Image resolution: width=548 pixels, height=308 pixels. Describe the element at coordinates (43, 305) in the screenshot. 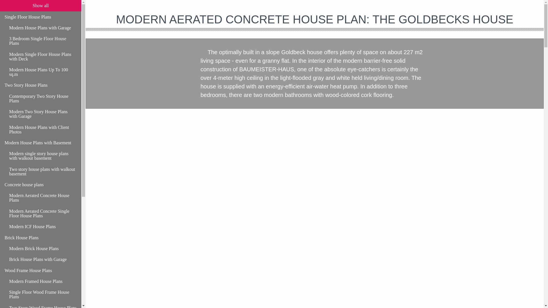

I see `Two Story Wood Frame House Plans` at that location.